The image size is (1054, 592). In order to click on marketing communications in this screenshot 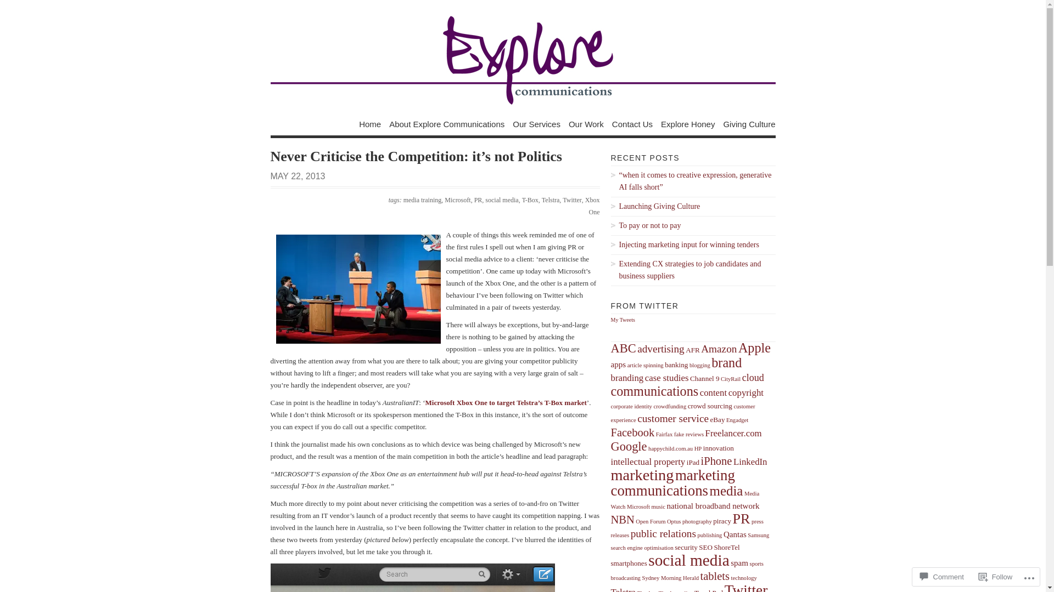, I will do `click(672, 483)`.